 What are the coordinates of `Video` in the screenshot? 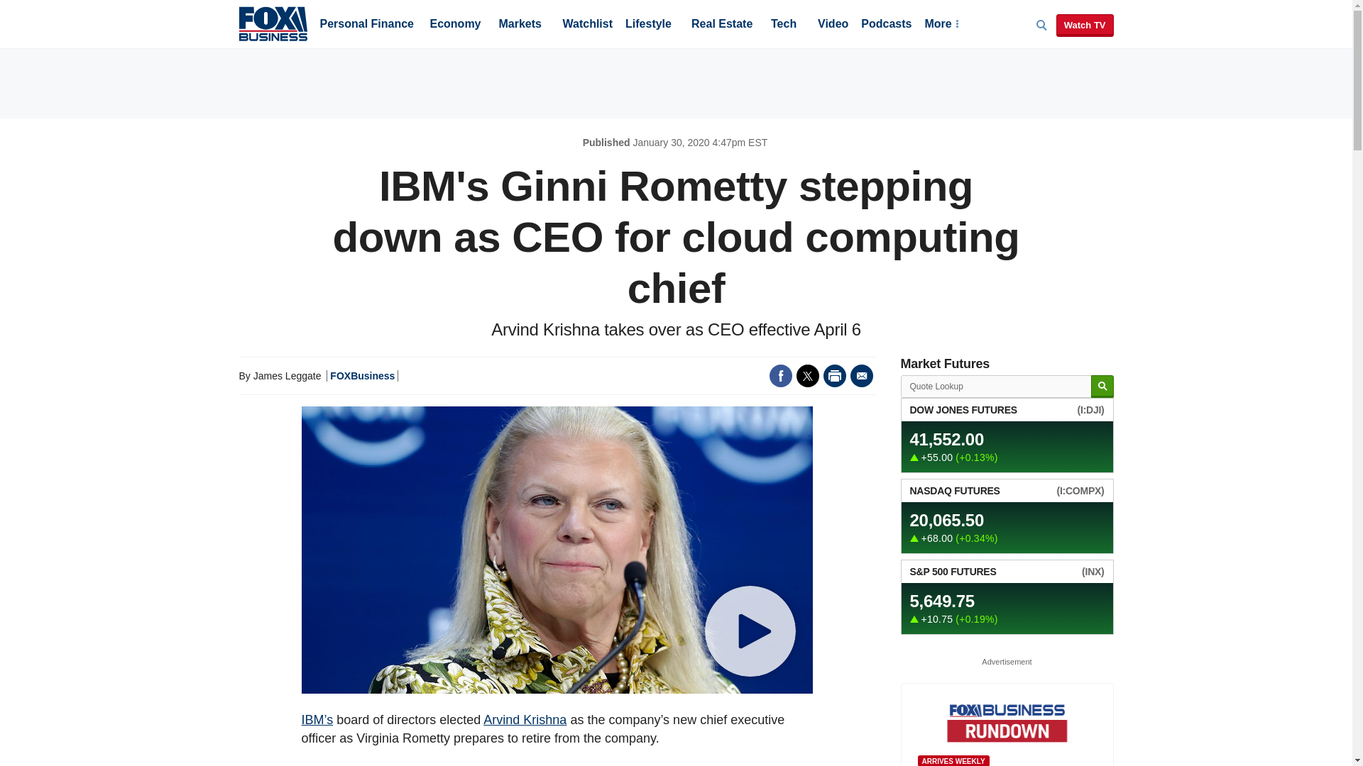 It's located at (833, 25).